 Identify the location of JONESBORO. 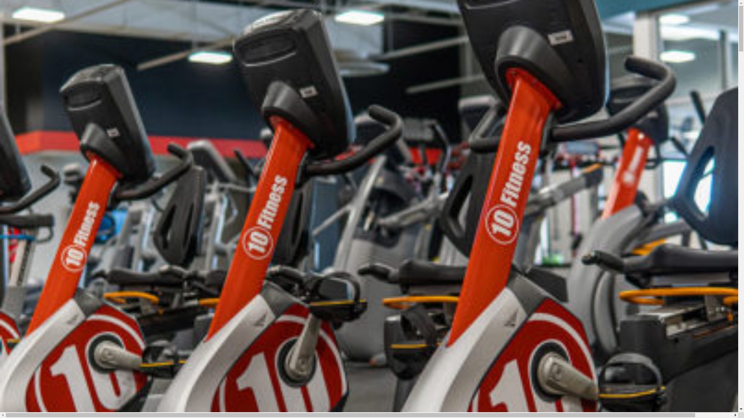
(55, 109).